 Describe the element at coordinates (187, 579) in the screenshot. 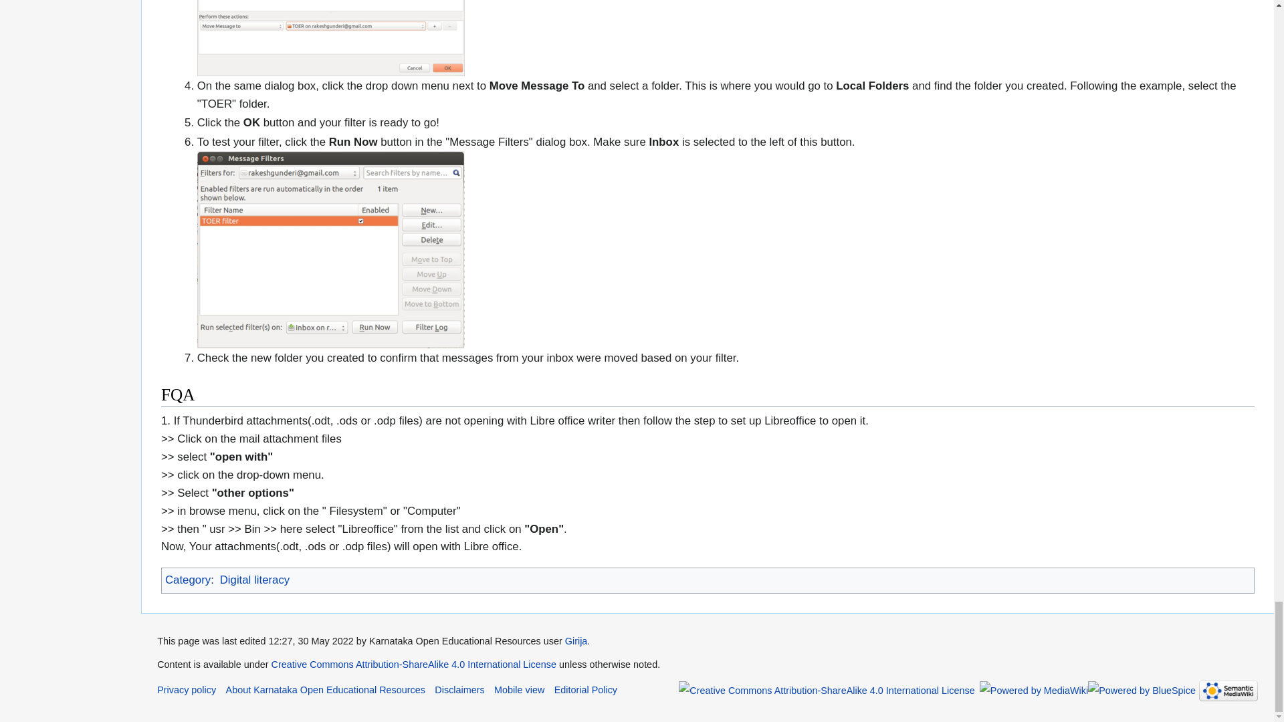

I see `Special:Categories` at that location.